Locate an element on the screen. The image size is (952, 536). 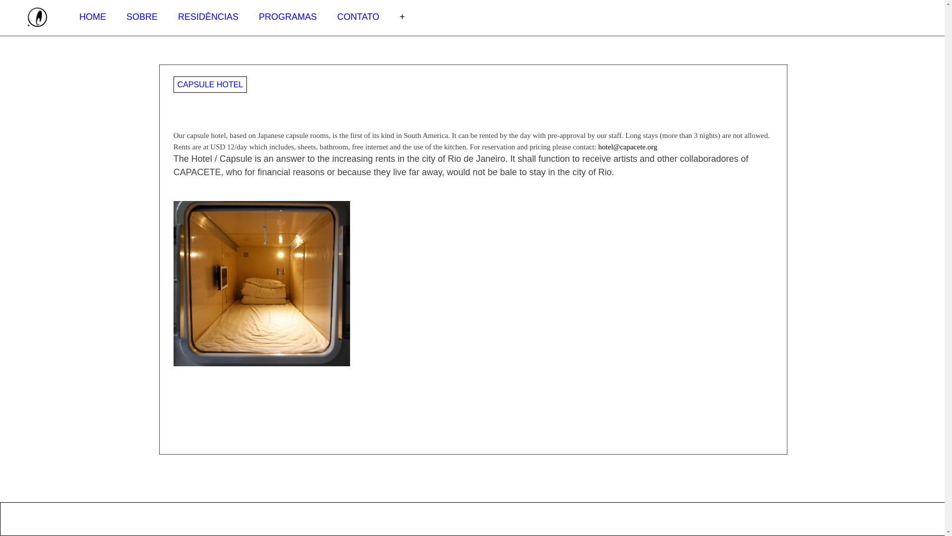
HOME is located at coordinates (92, 16).